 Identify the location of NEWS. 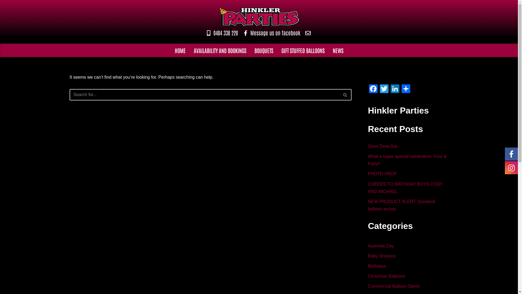
(338, 50).